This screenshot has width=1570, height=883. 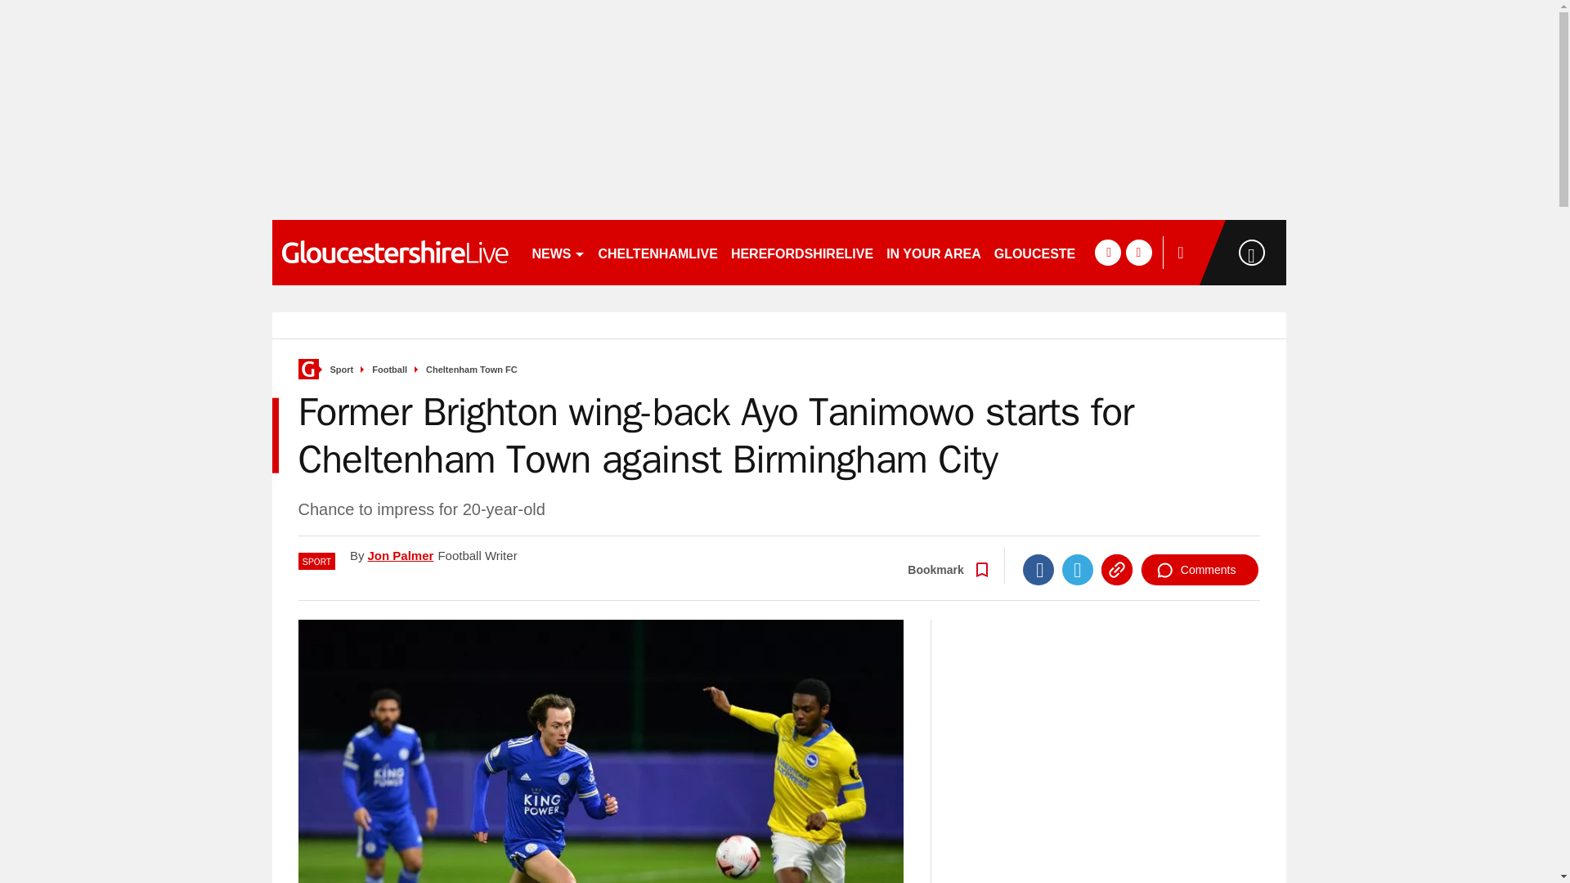 What do you see at coordinates (1138, 252) in the screenshot?
I see `twitter` at bounding box center [1138, 252].